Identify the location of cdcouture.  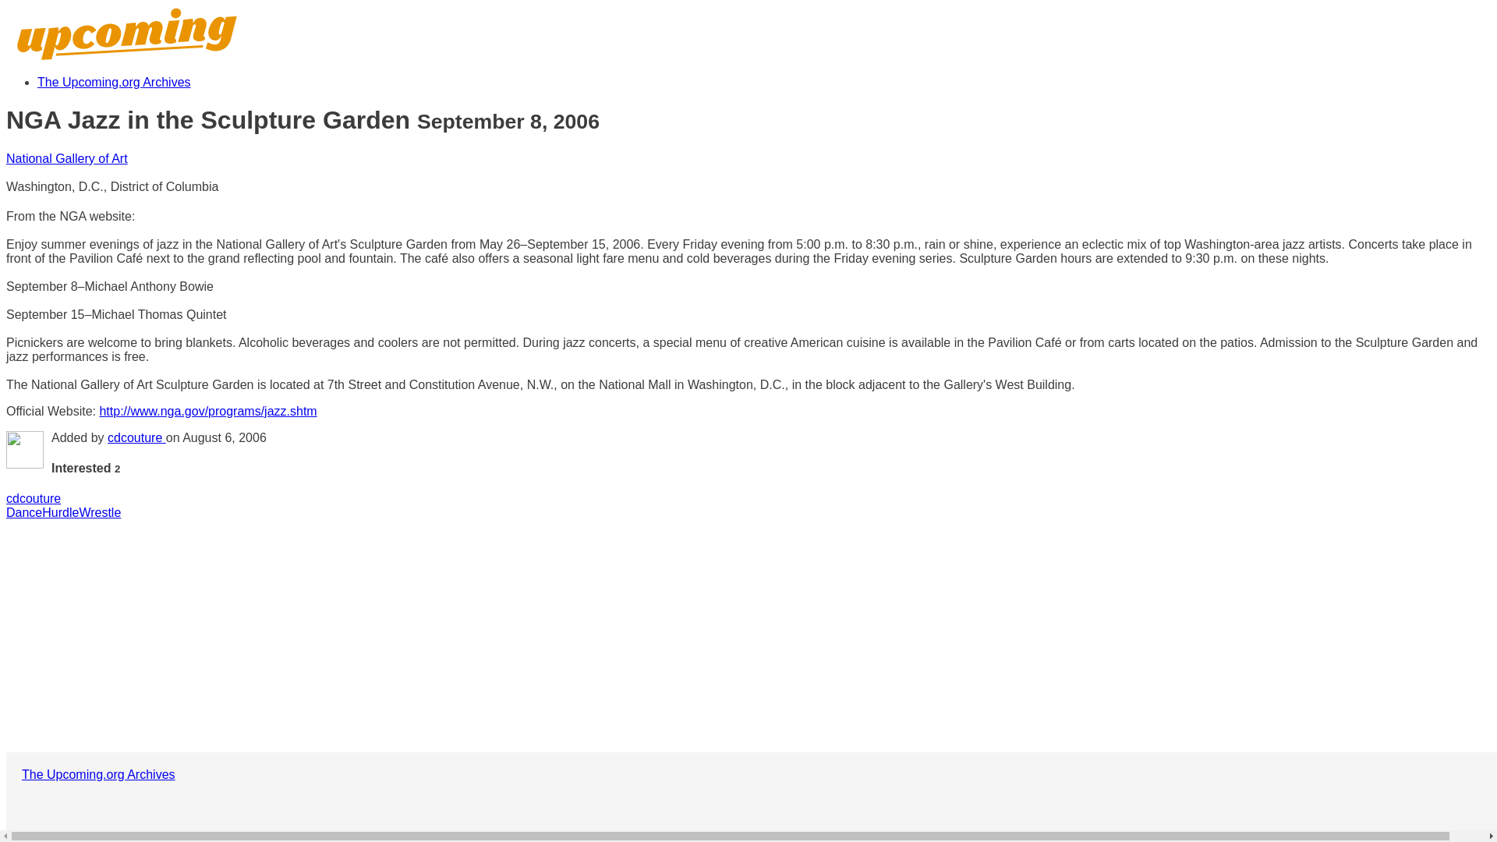
(137, 437).